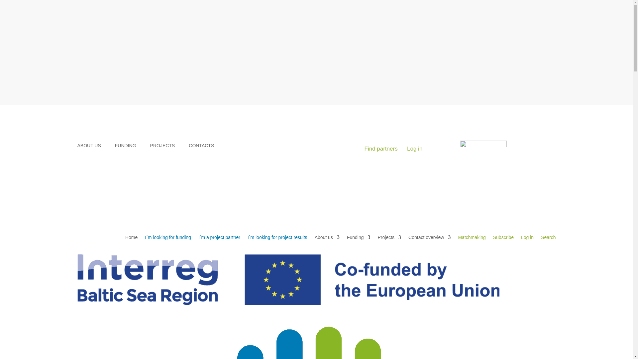  I want to click on Find partners, so click(381, 149).